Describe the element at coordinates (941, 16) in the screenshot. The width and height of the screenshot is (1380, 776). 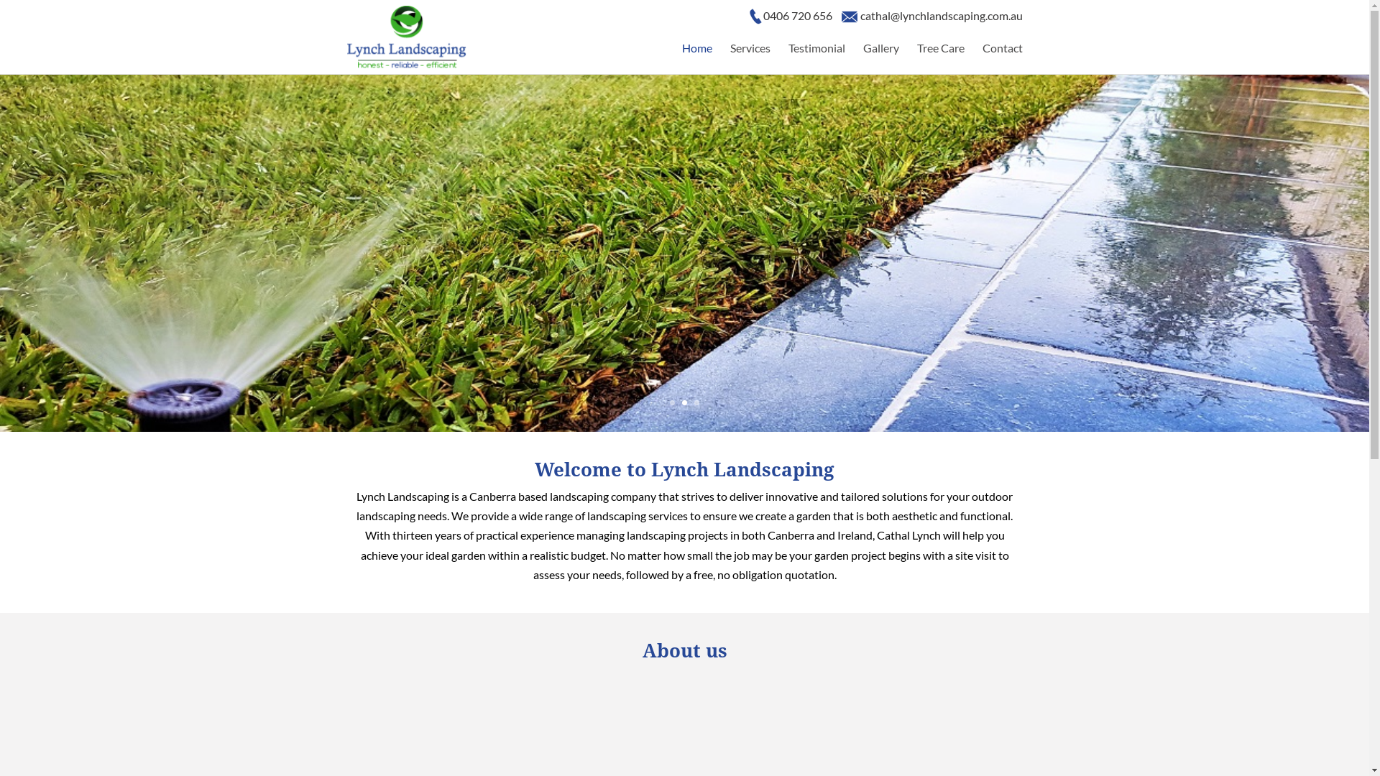
I see `cathal@lynchlandscaping.com.au` at that location.